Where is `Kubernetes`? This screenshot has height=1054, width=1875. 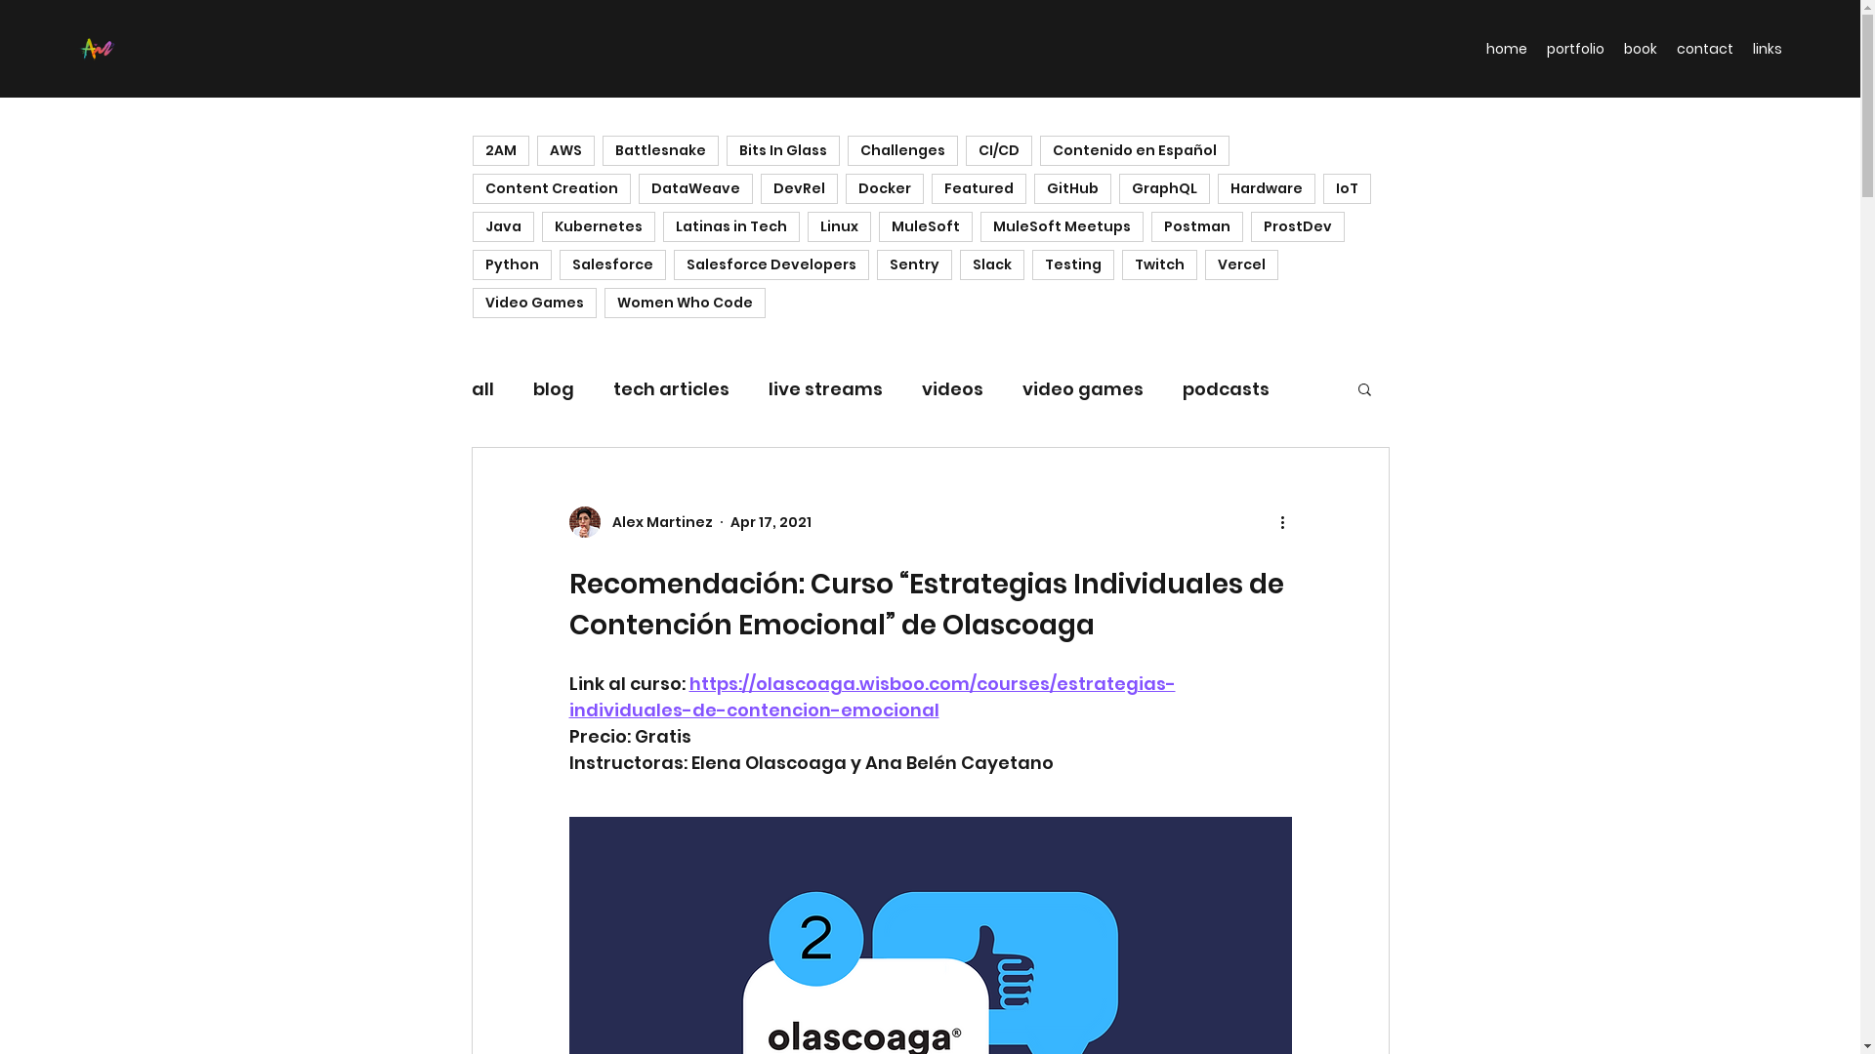
Kubernetes is located at coordinates (598, 226).